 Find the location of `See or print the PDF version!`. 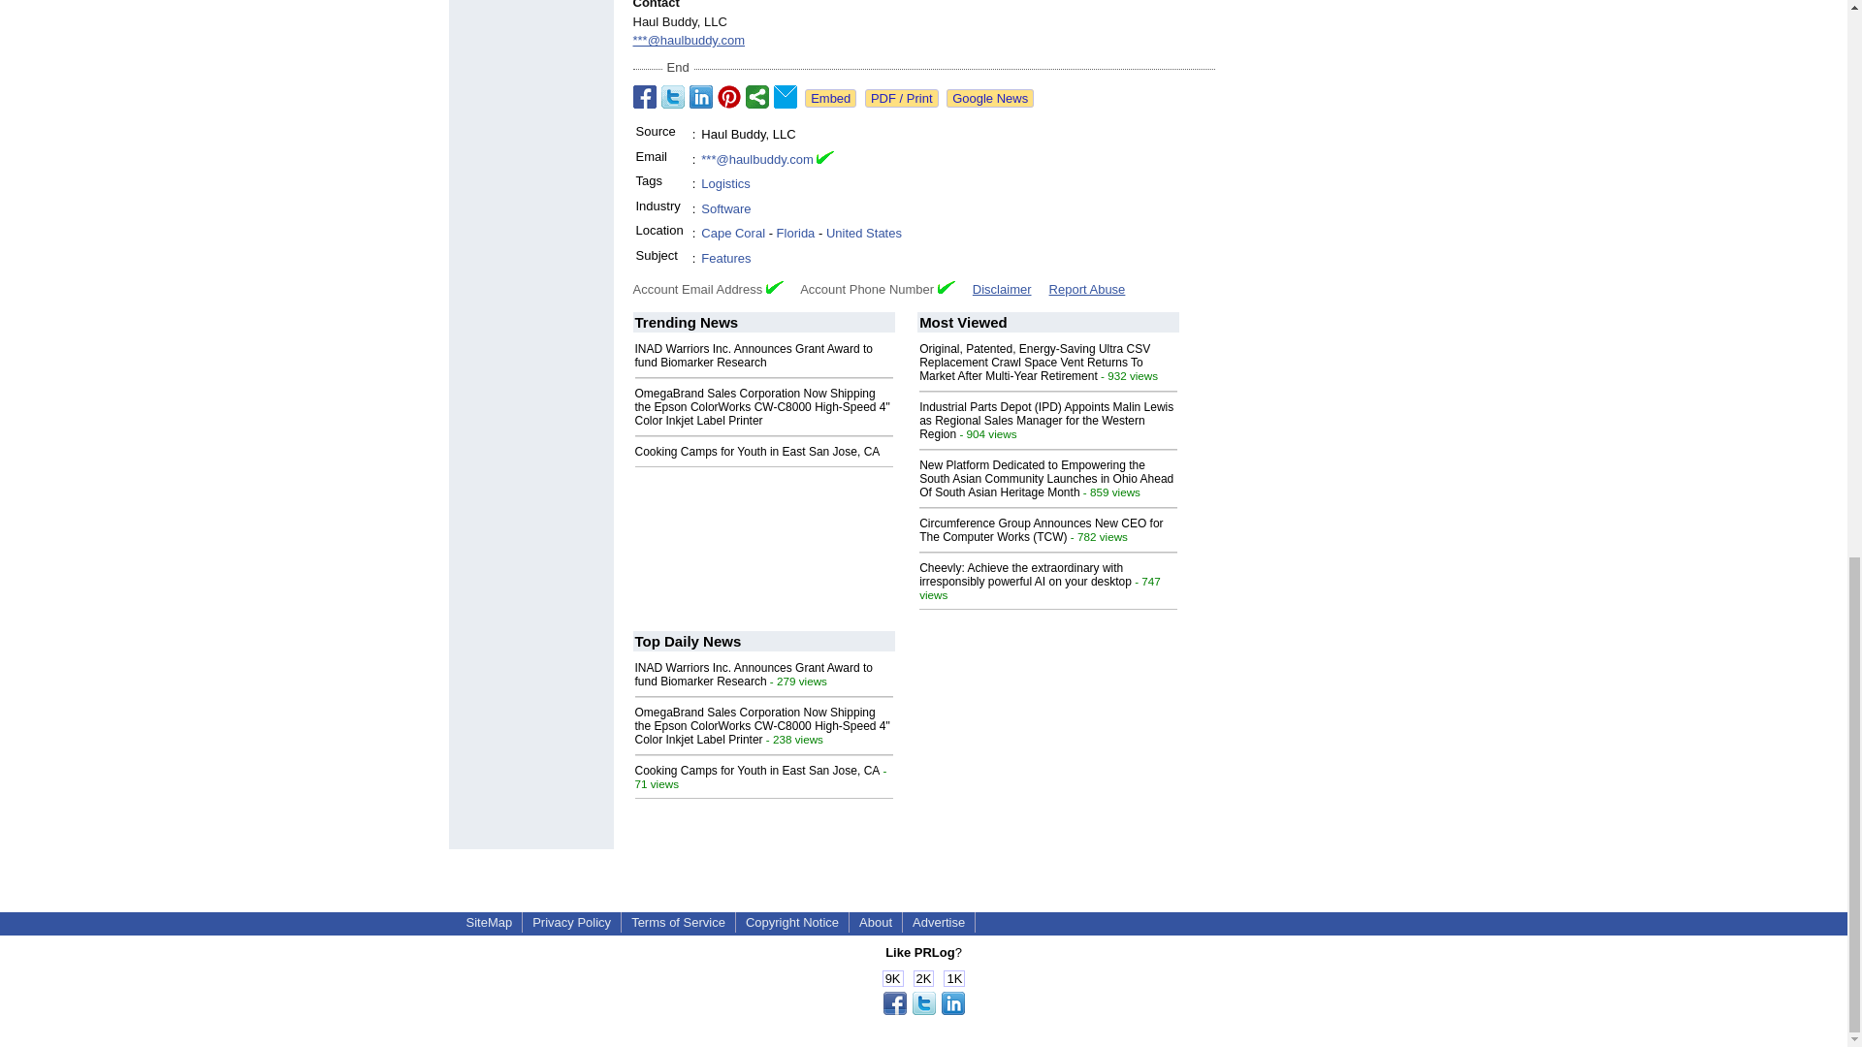

See or print the PDF version! is located at coordinates (902, 98).